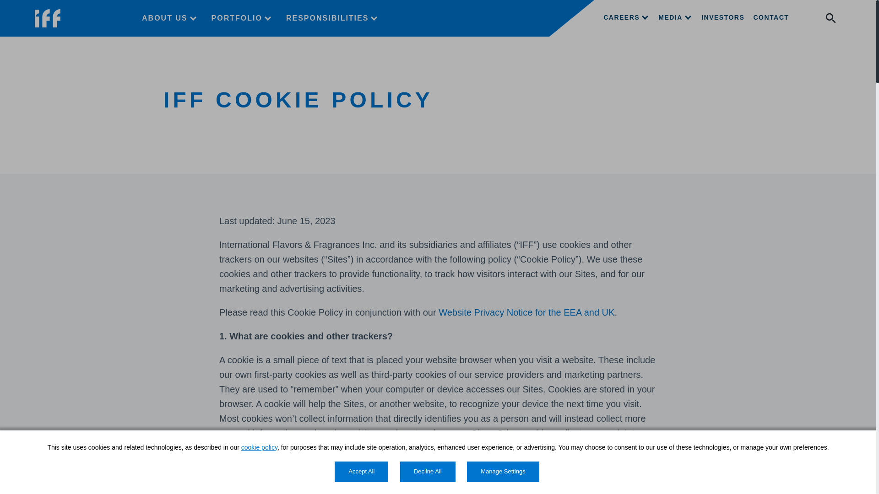 This screenshot has height=494, width=879. Describe the element at coordinates (242, 18) in the screenshot. I see `PORTFOLIO` at that location.